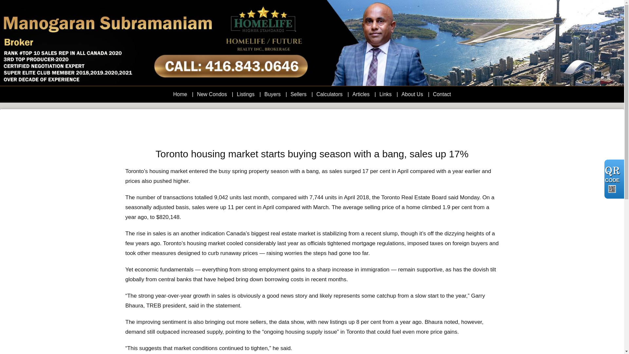 The width and height of the screenshot is (629, 354). Describe the element at coordinates (272, 94) in the screenshot. I see `Buyers` at that location.